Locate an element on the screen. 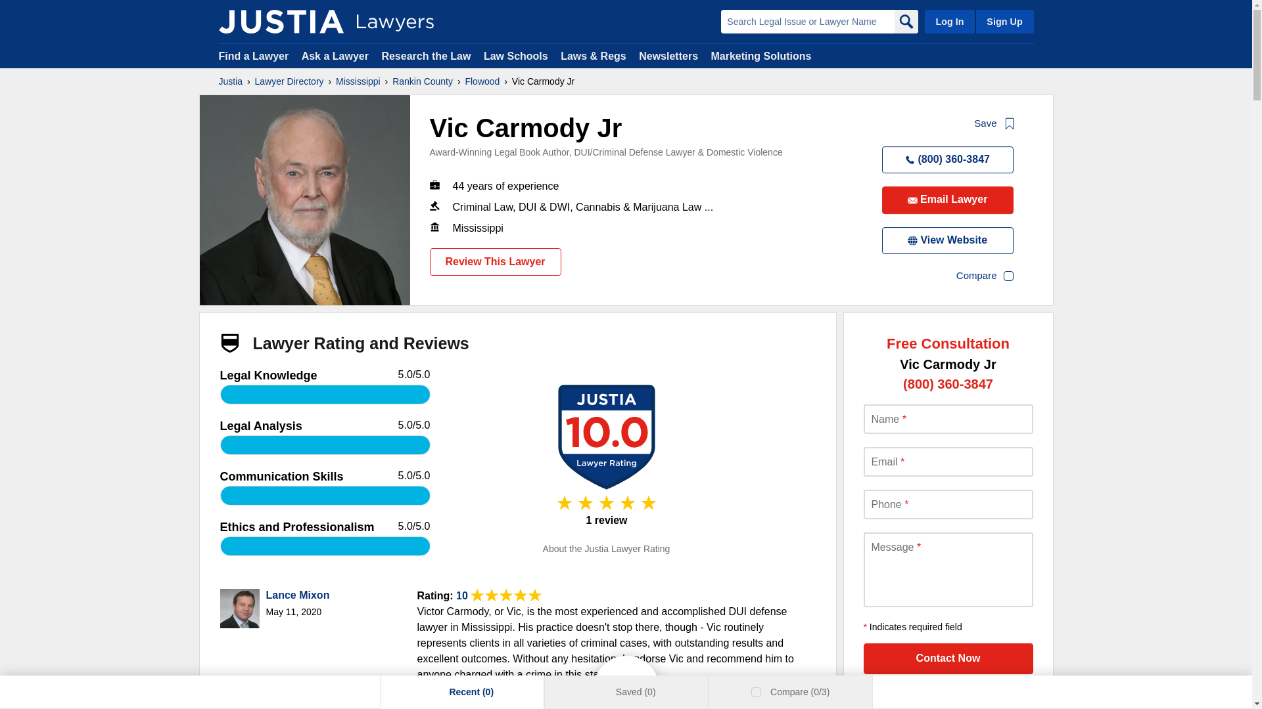 The width and height of the screenshot is (1262, 709). Research the Law is located at coordinates (426, 55).